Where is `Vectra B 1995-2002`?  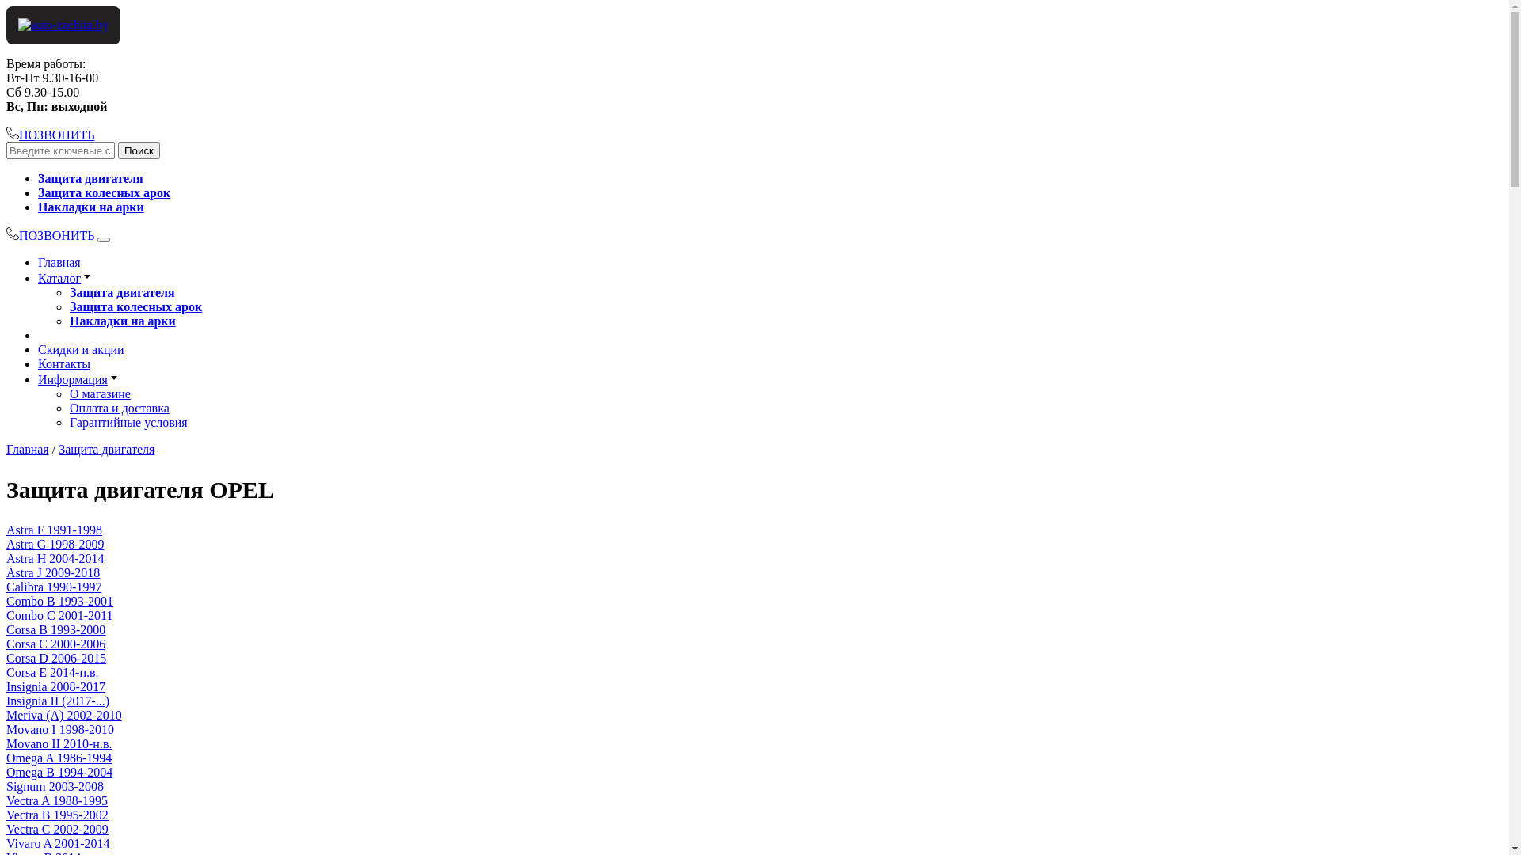
Vectra B 1995-2002 is located at coordinates (57, 815).